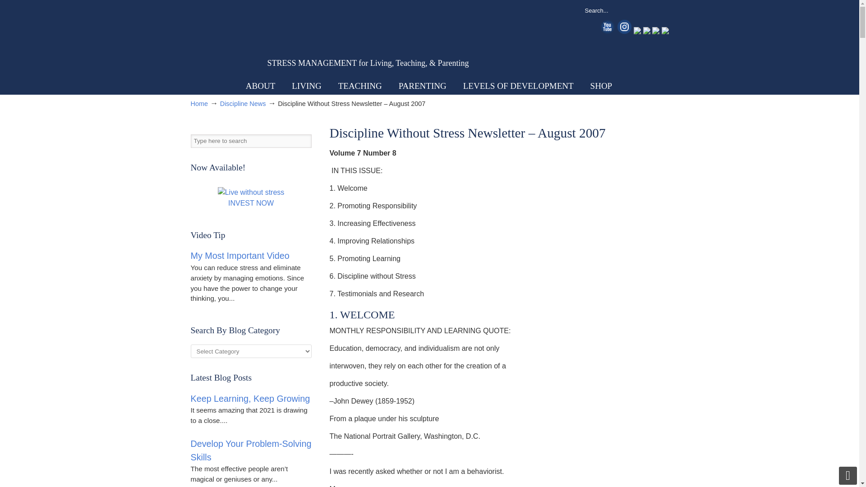  Describe the element at coordinates (360, 86) in the screenshot. I see `TEACHING` at that location.